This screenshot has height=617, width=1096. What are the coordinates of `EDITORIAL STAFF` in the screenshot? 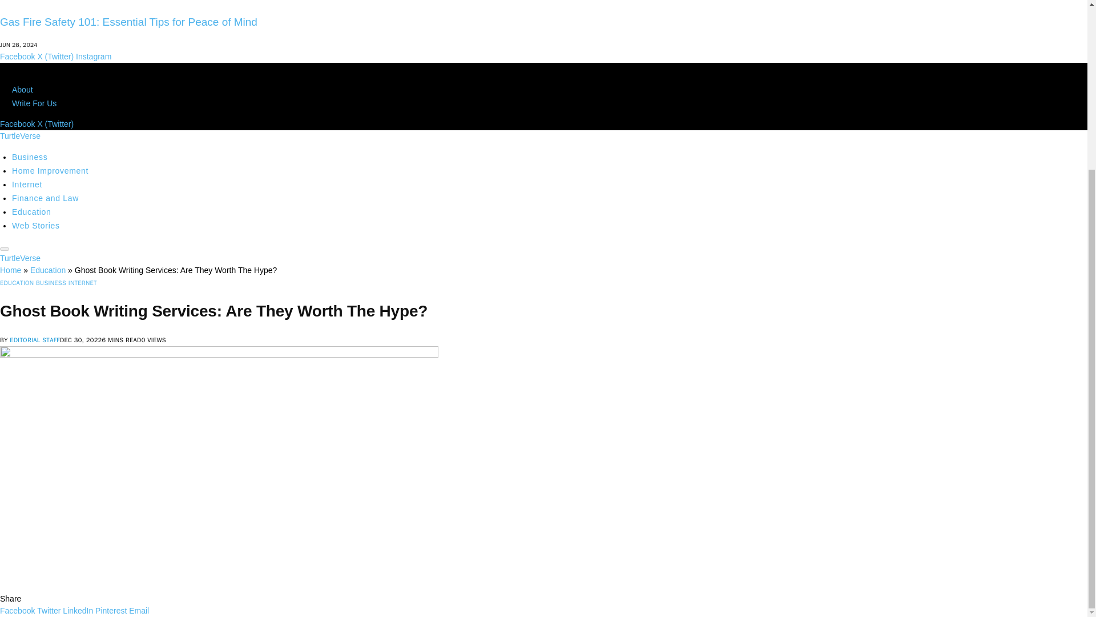 It's located at (35, 339).